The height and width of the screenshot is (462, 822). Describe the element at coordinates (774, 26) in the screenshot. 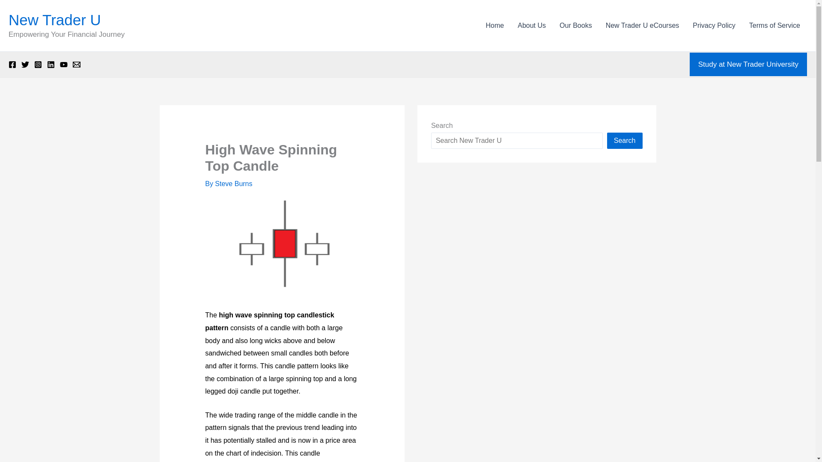

I see `Terms of Service` at that location.